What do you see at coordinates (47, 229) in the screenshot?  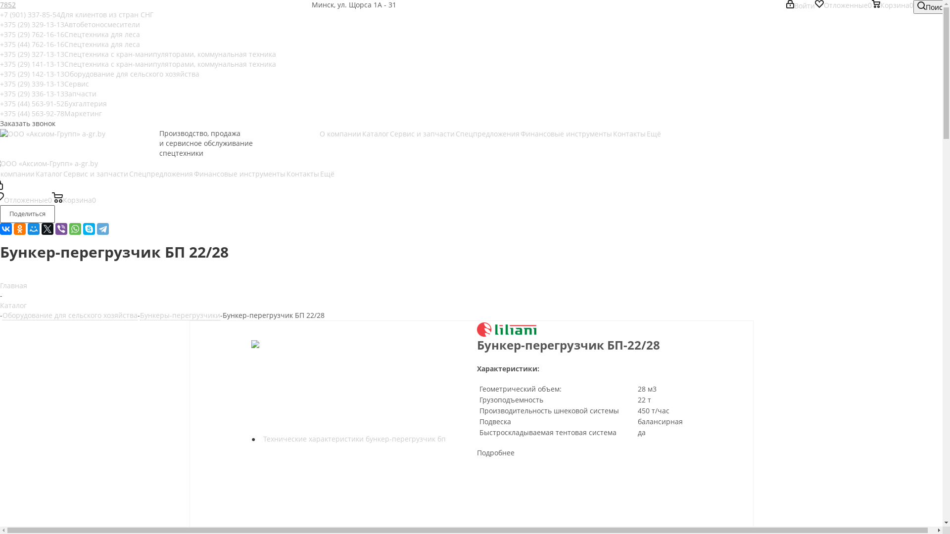 I see `Twitter` at bounding box center [47, 229].